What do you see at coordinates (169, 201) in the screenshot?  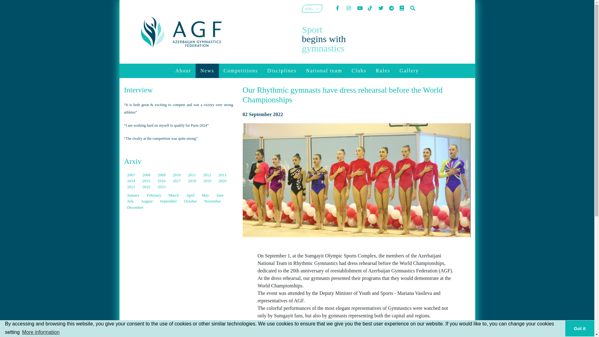 I see `September` at bounding box center [169, 201].